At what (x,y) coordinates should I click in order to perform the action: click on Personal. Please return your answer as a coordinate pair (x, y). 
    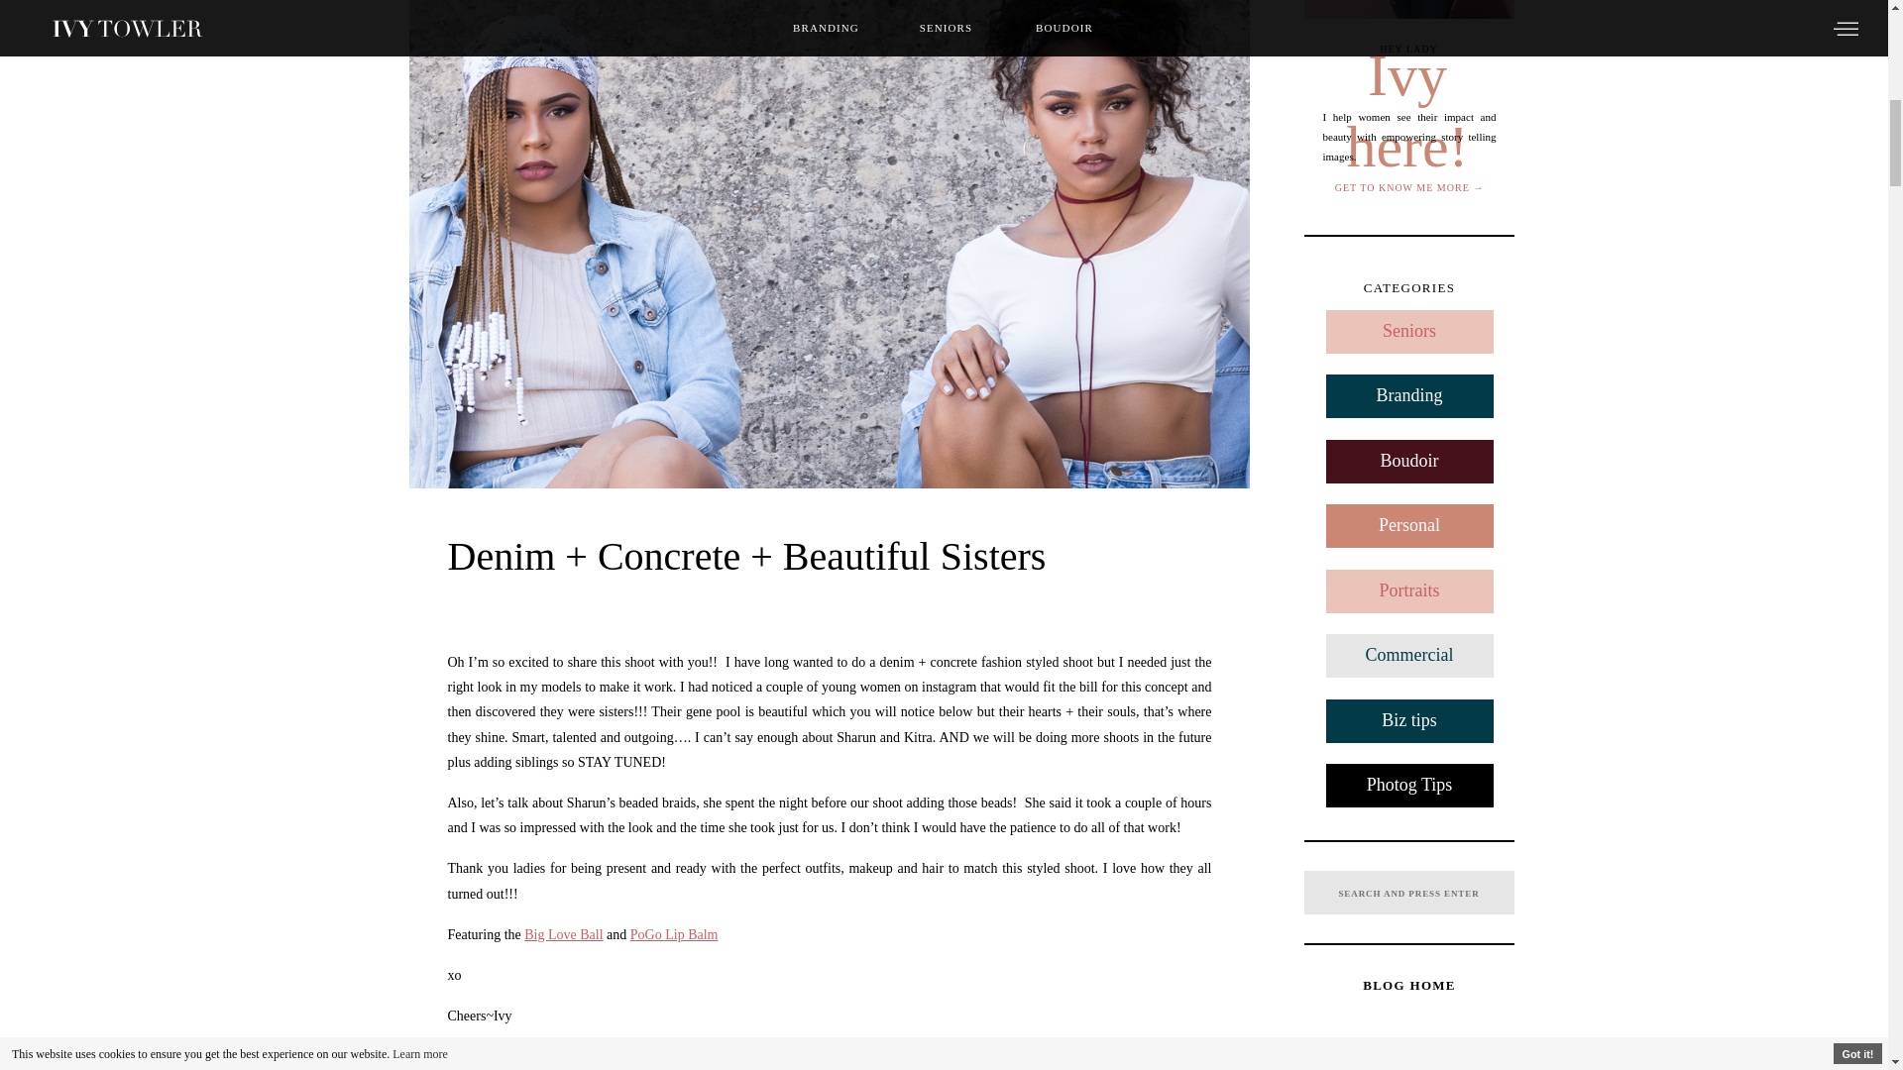
    Looking at the image, I should click on (1409, 525).